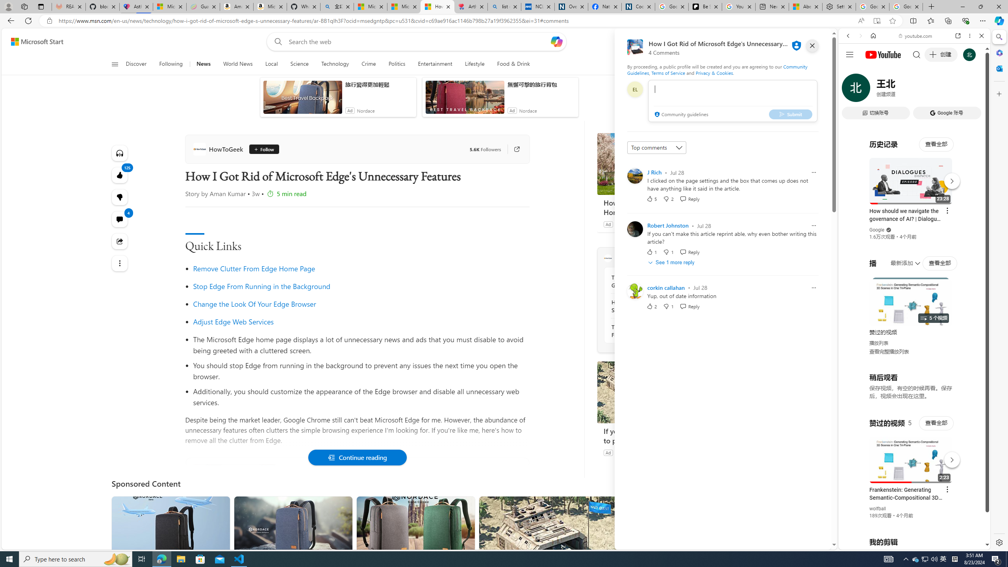  I want to click on Ad Choice, so click(706, 453).